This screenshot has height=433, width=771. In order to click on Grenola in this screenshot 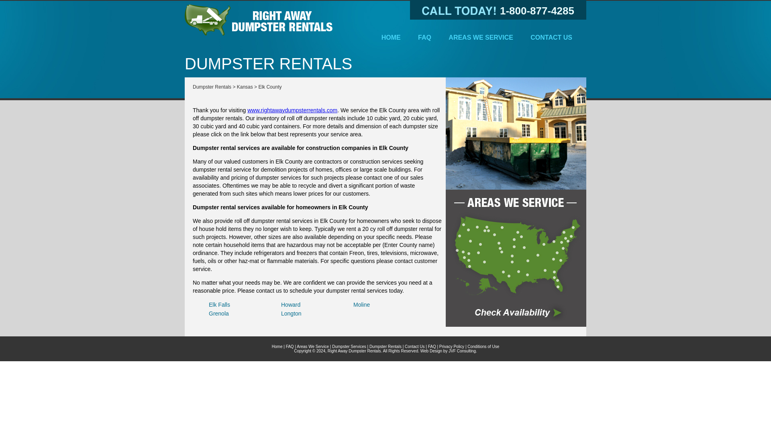, I will do `click(219, 314)`.